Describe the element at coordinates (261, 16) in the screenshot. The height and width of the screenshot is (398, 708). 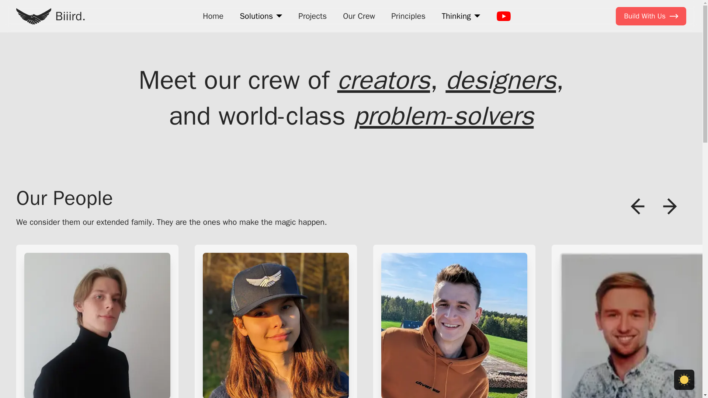
I see `Solutions` at that location.